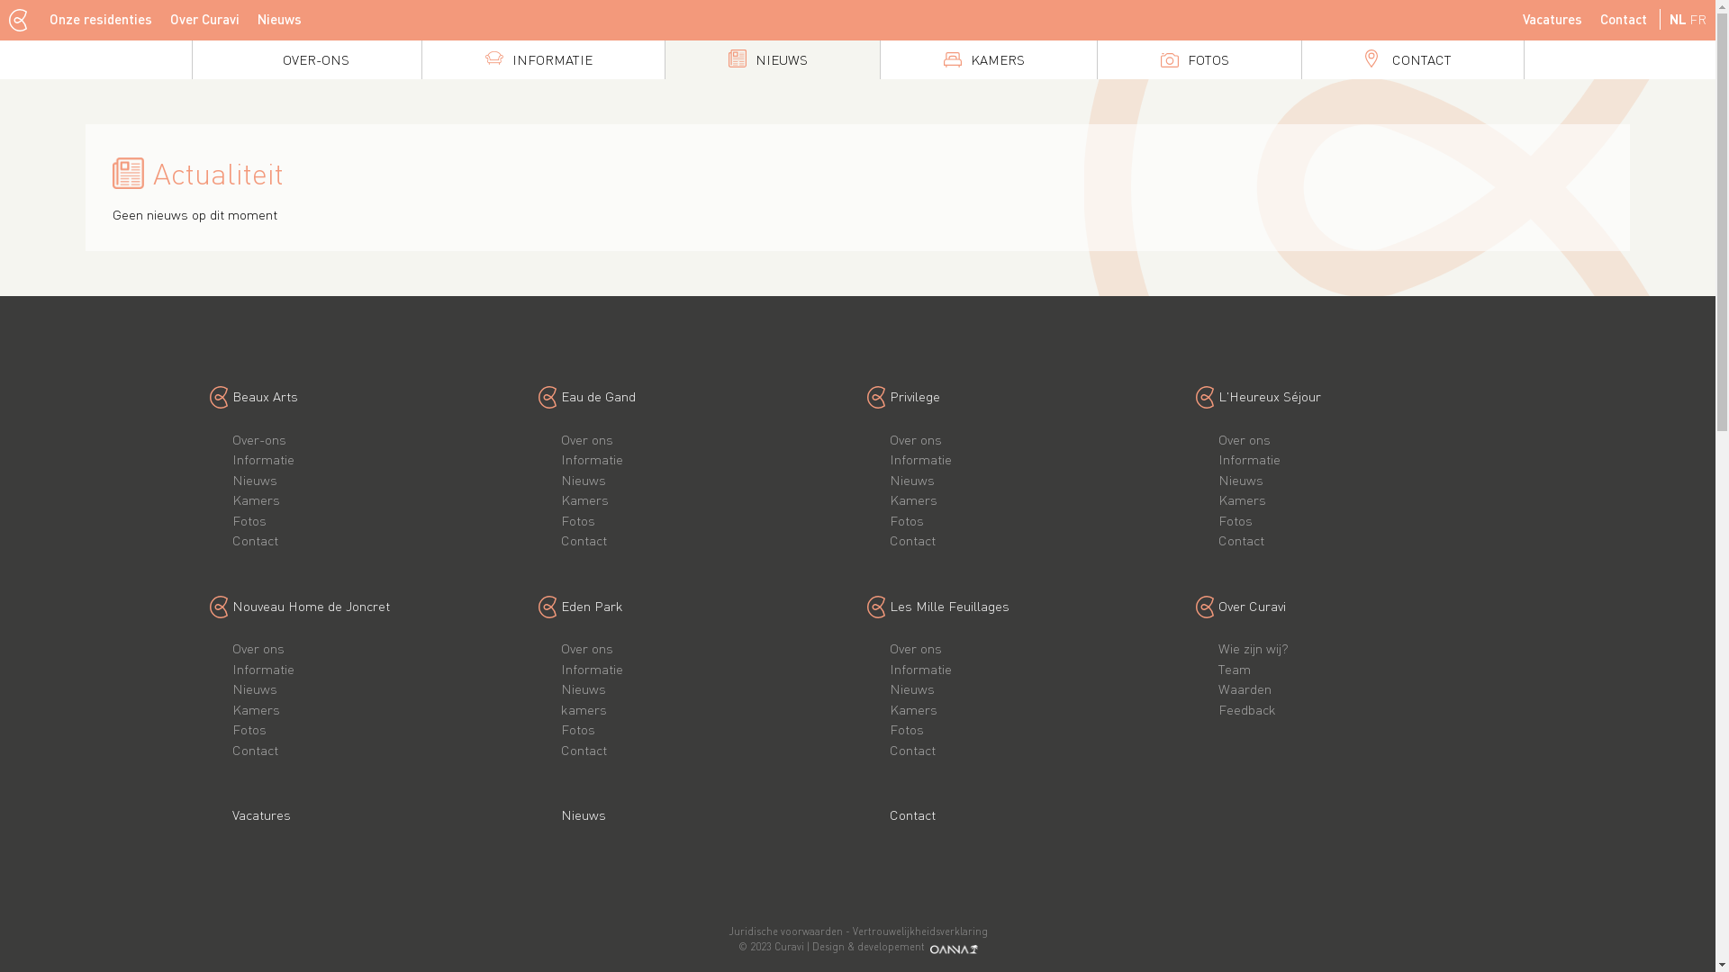  What do you see at coordinates (915, 648) in the screenshot?
I see `Over ons` at bounding box center [915, 648].